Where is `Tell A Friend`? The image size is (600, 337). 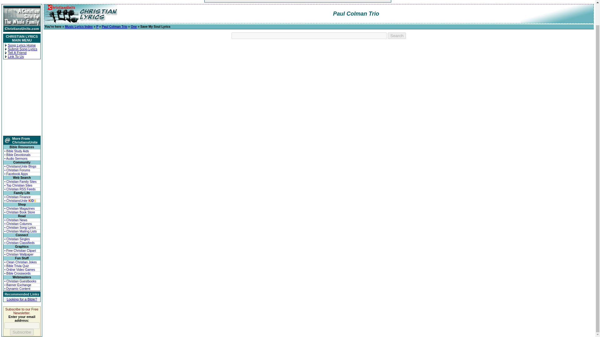 Tell A Friend is located at coordinates (17, 52).